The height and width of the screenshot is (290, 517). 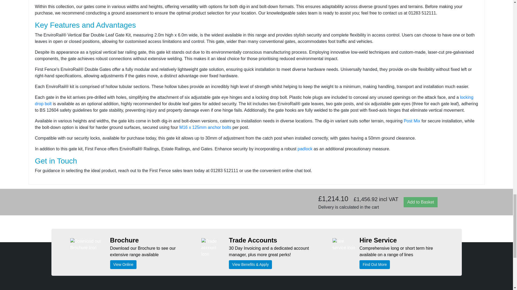 What do you see at coordinates (123, 264) in the screenshot?
I see `View Online` at bounding box center [123, 264].